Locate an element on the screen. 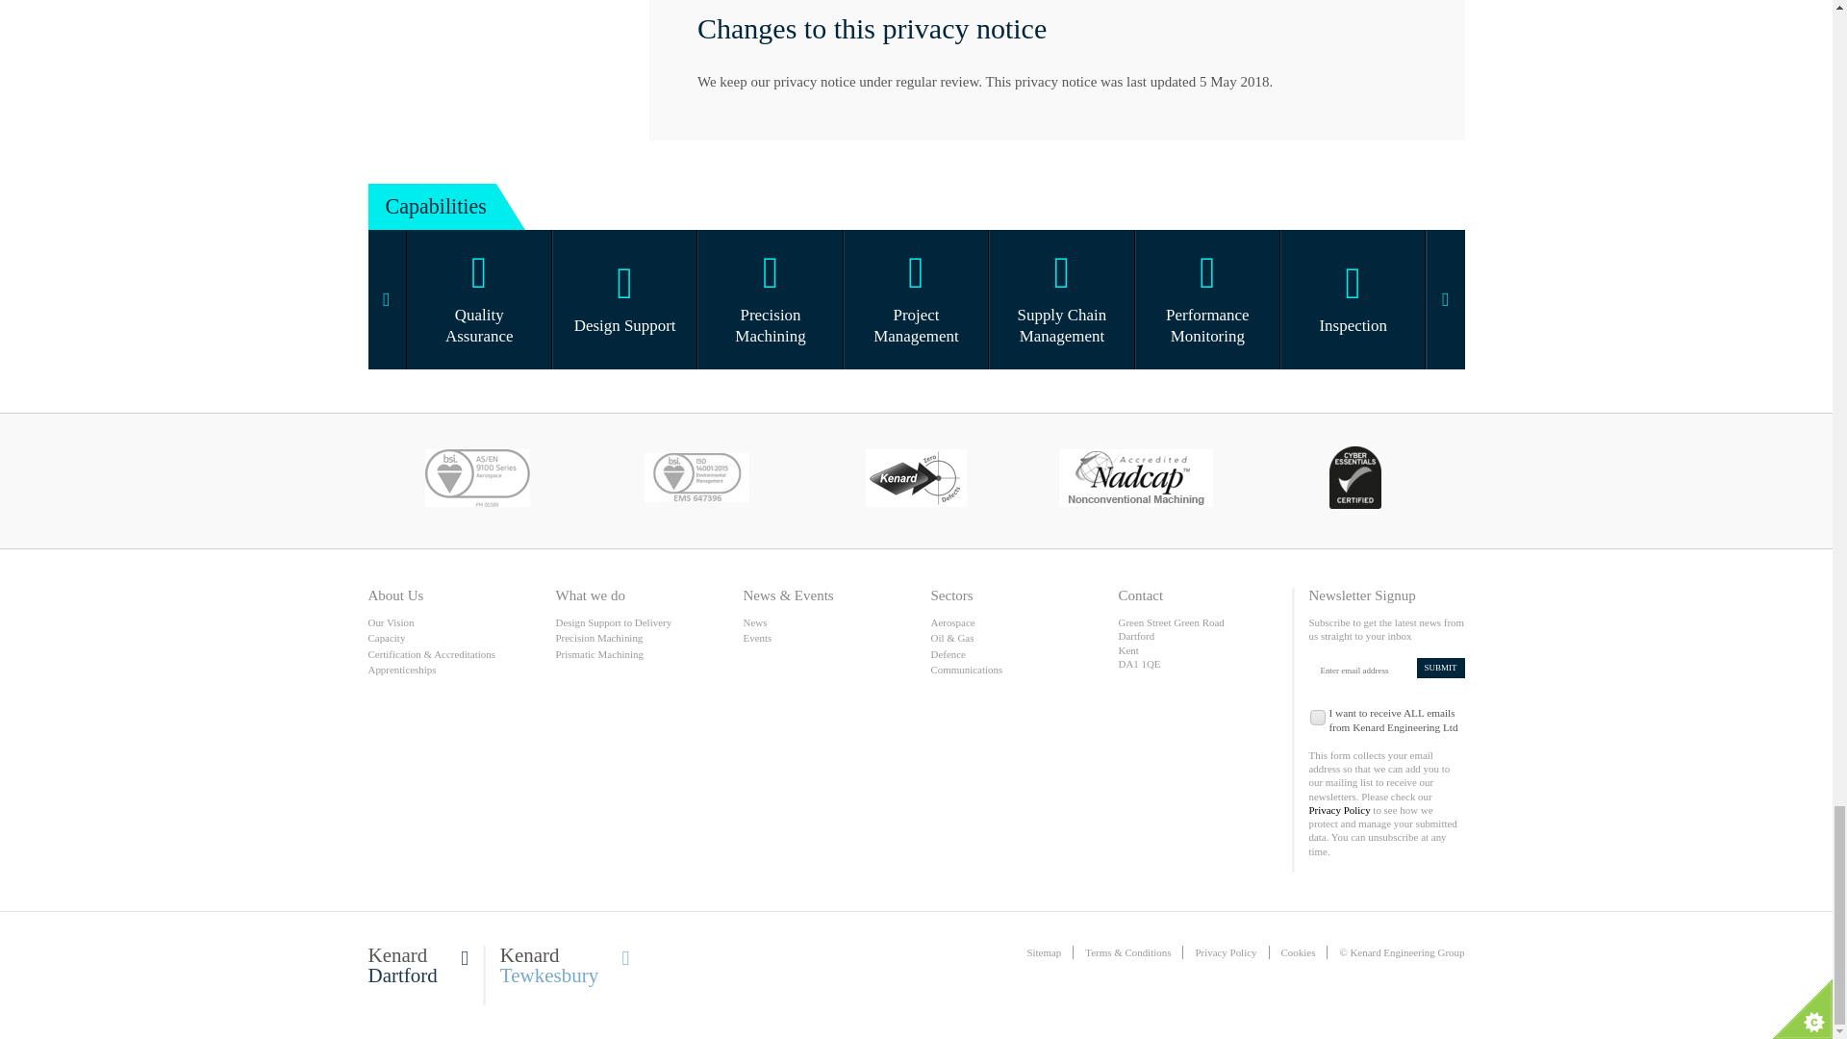 This screenshot has width=1847, height=1039. Kenard Zero Defects is located at coordinates (915, 481).